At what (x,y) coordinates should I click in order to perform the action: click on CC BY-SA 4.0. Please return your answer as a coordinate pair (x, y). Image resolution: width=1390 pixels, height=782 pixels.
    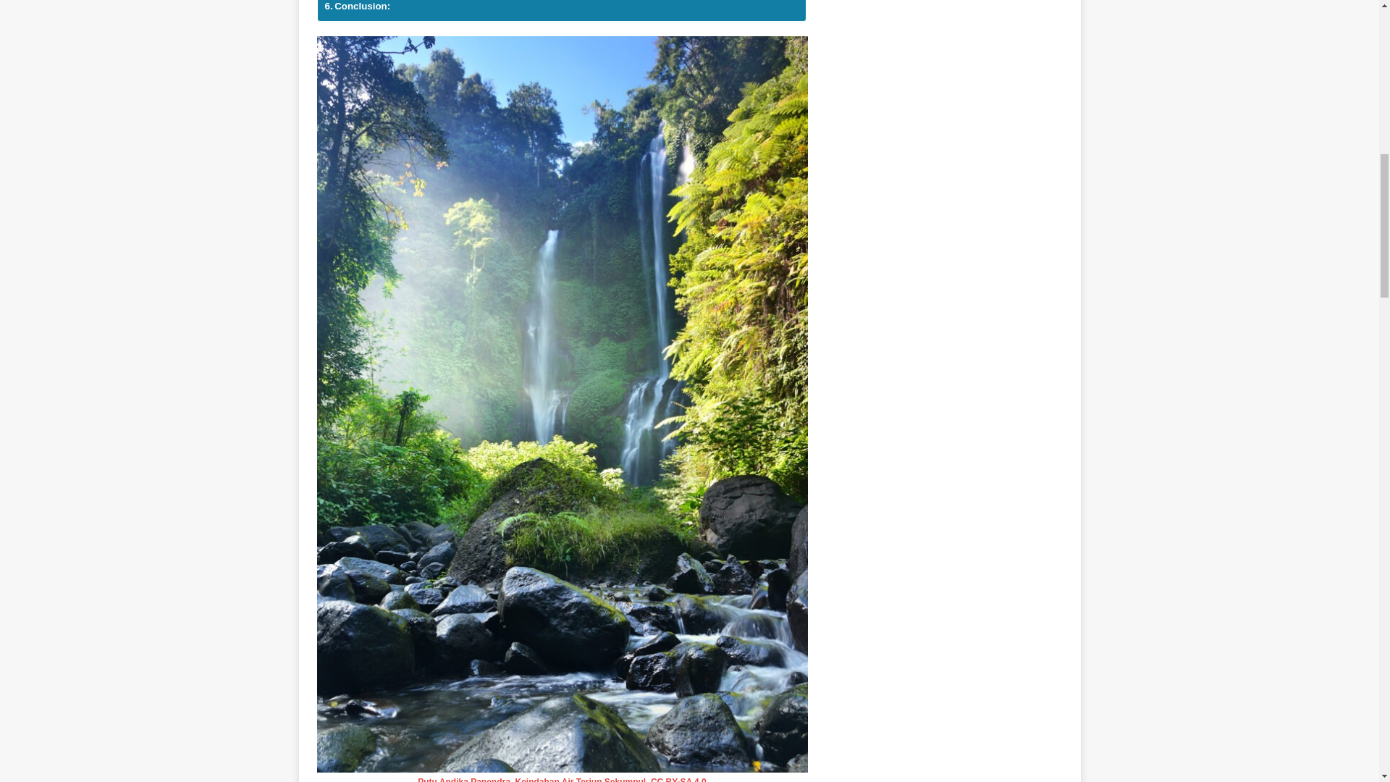
    Looking at the image, I should click on (678, 779).